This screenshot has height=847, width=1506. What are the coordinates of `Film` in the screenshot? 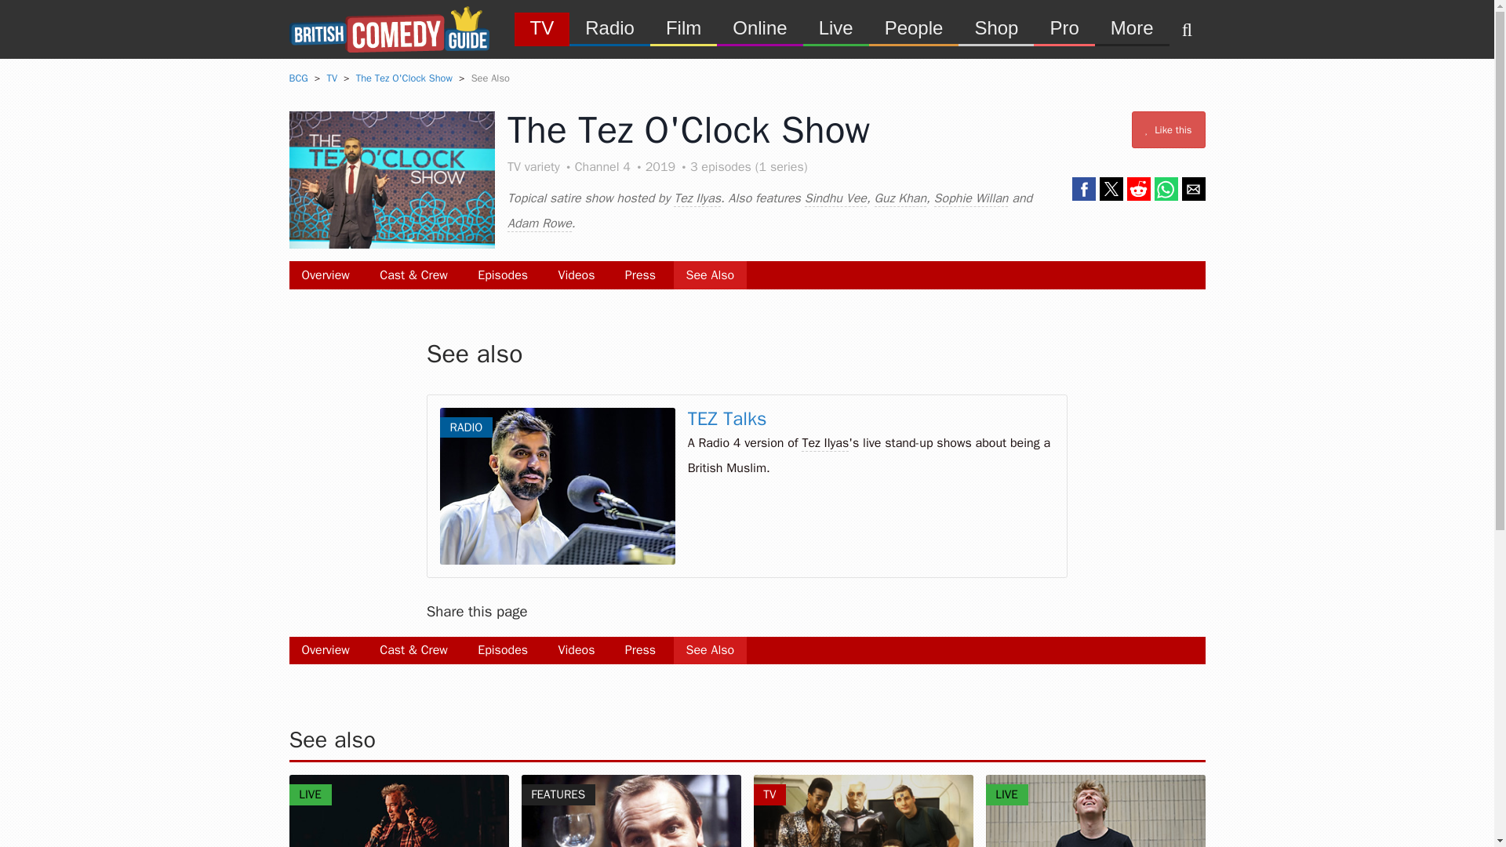 It's located at (683, 27).